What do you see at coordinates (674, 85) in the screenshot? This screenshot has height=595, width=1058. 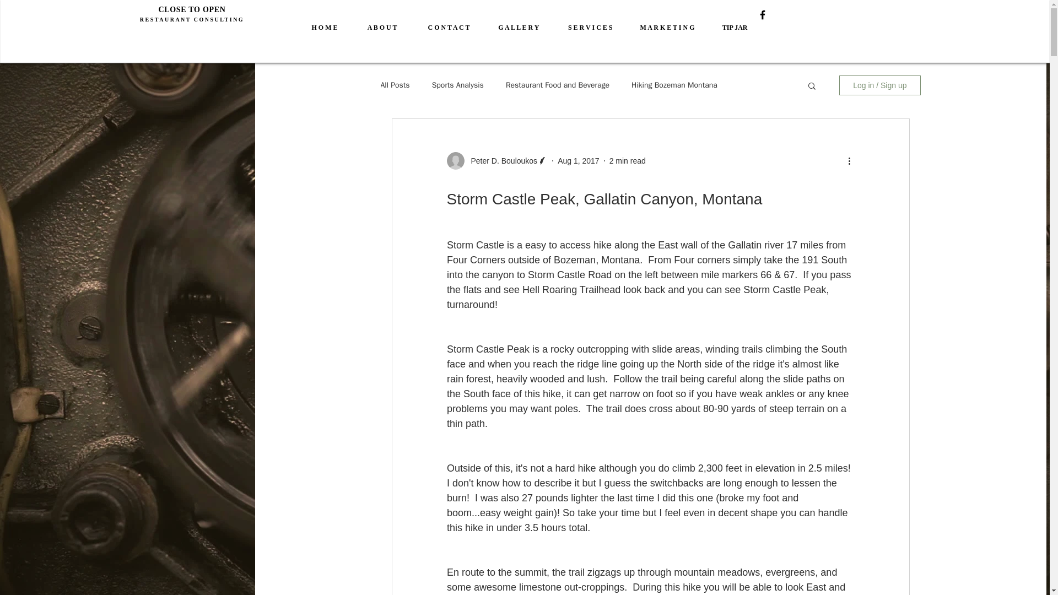 I see `Hiking Bozeman Montana` at bounding box center [674, 85].